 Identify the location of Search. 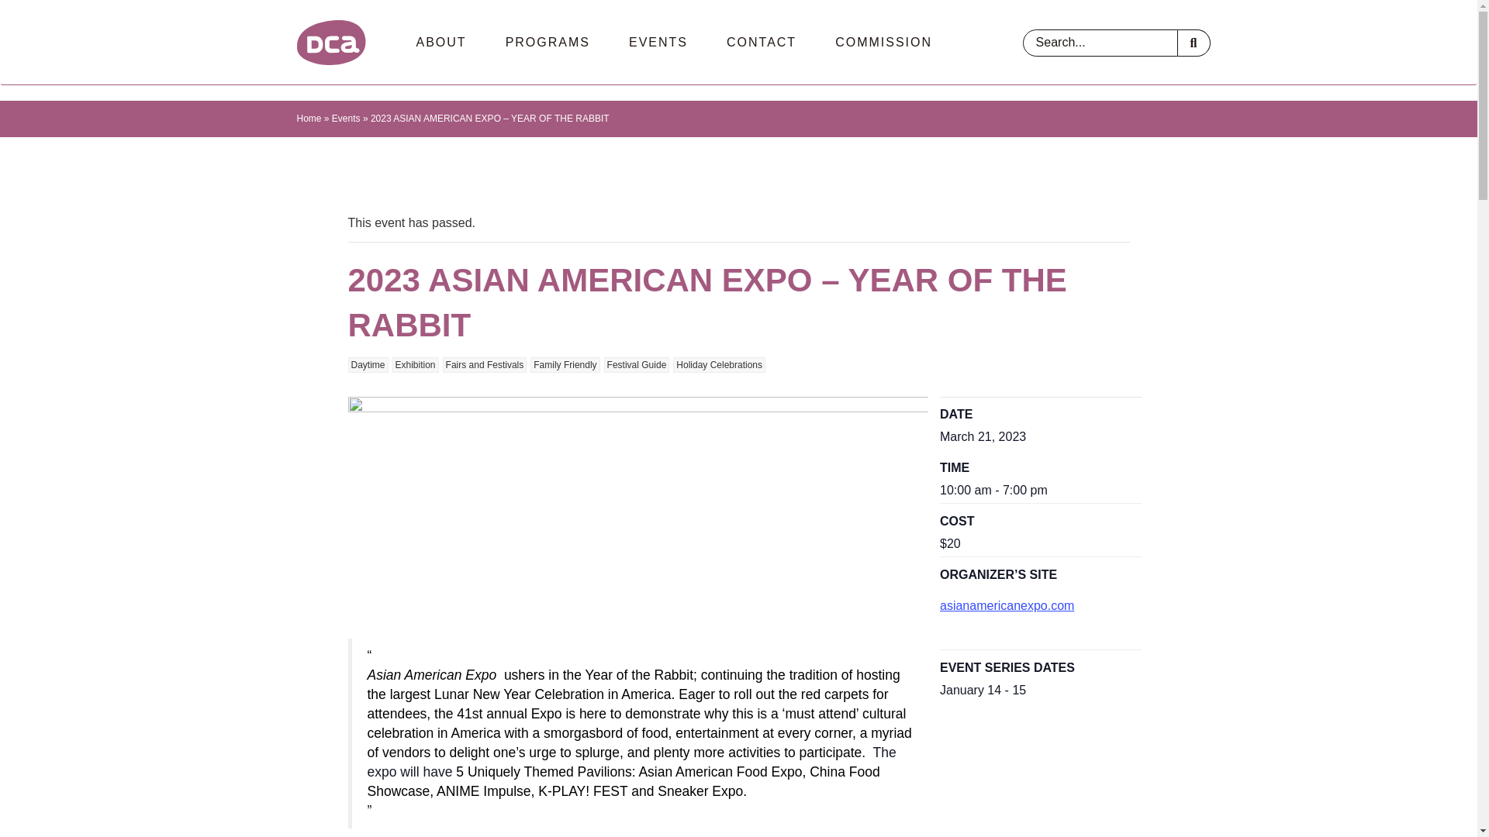
(1194, 43).